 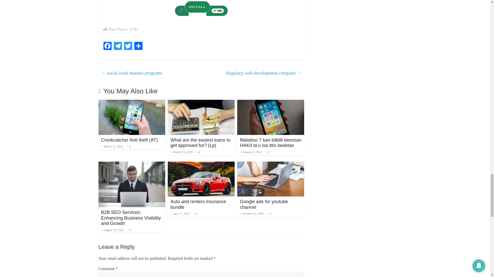 I want to click on March 12, 2023, so click(x=112, y=146).